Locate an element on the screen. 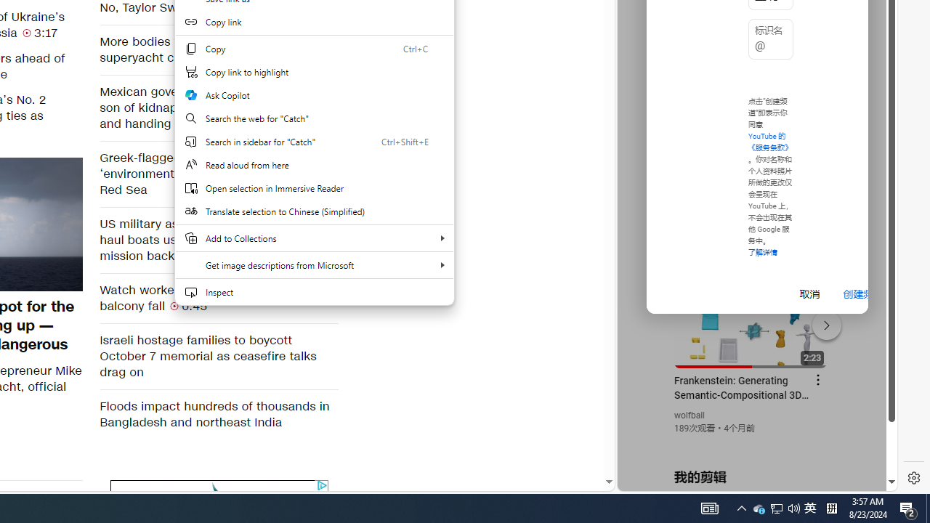 The image size is (930, 523). Class: container__video-duration-icon is located at coordinates (174, 305).